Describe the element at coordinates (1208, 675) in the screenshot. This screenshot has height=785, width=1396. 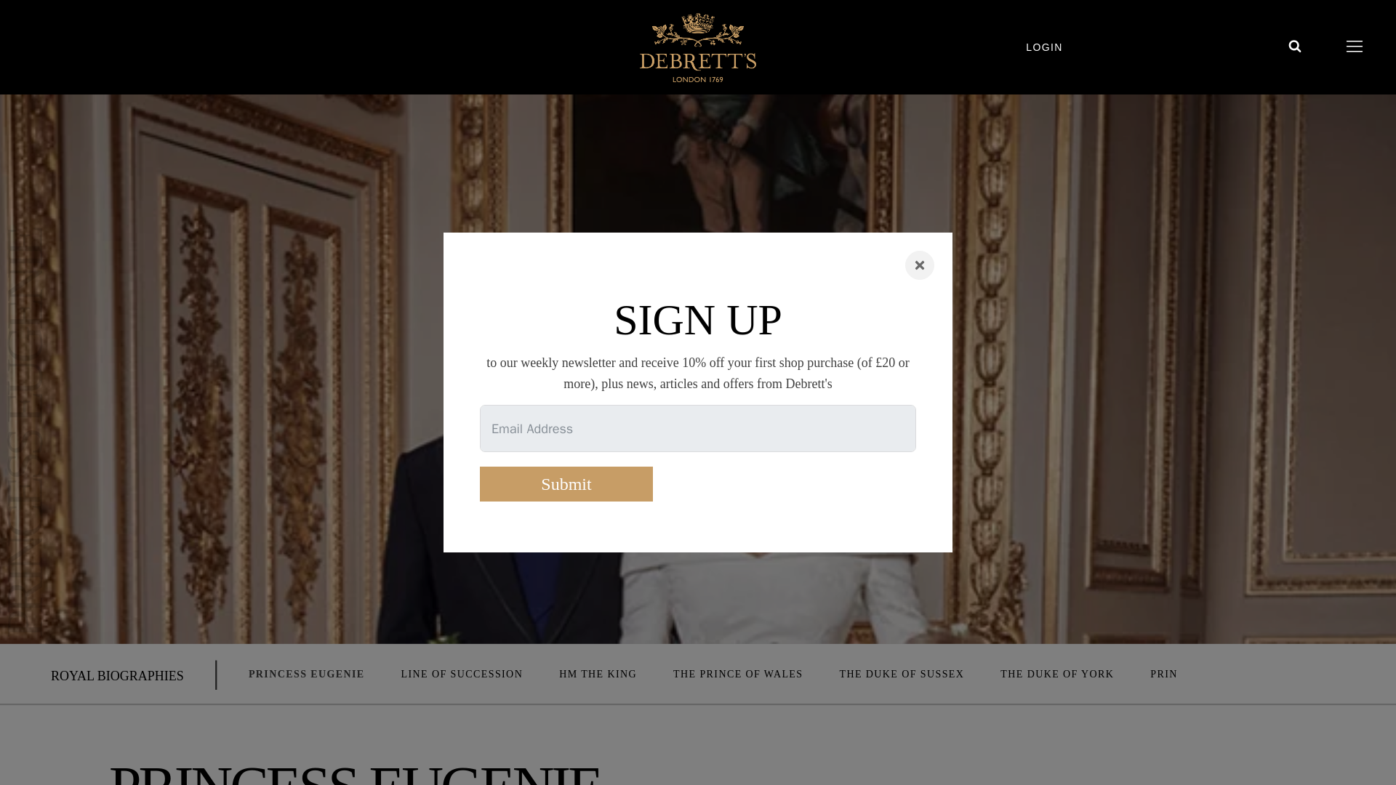
I see `PRINCESS BEATRICE` at that location.